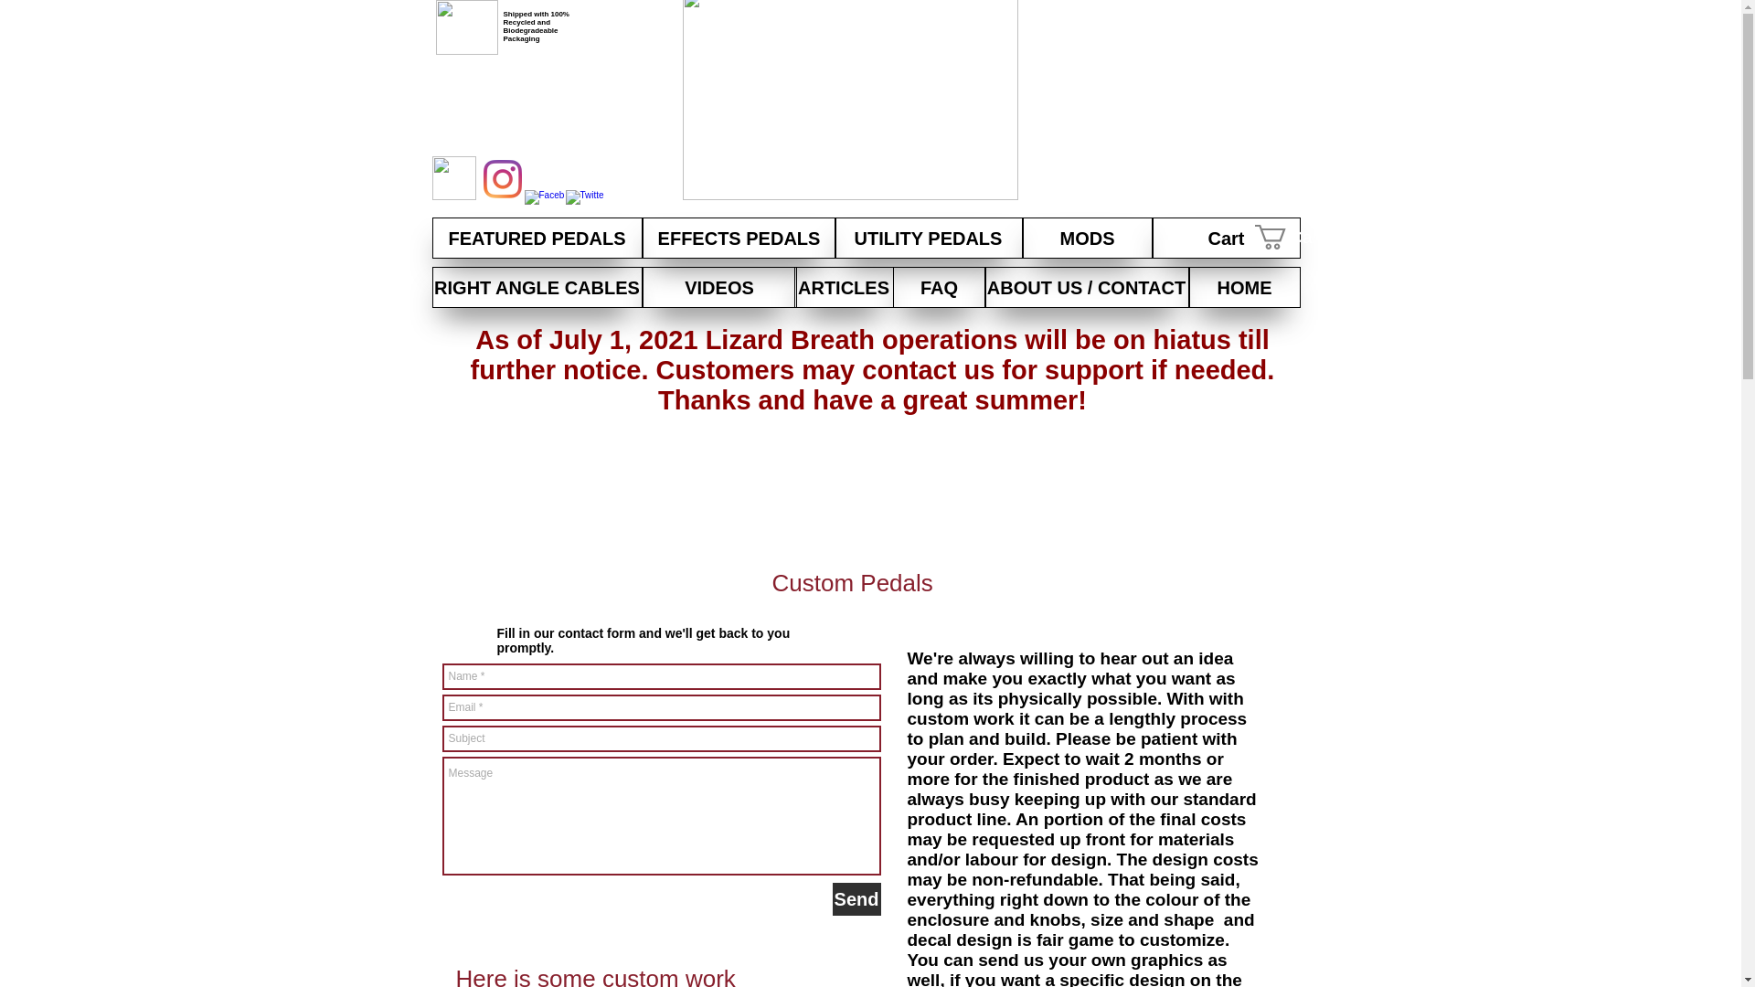 The height and width of the screenshot is (987, 1755). What do you see at coordinates (1243, 287) in the screenshot?
I see `HOME` at bounding box center [1243, 287].